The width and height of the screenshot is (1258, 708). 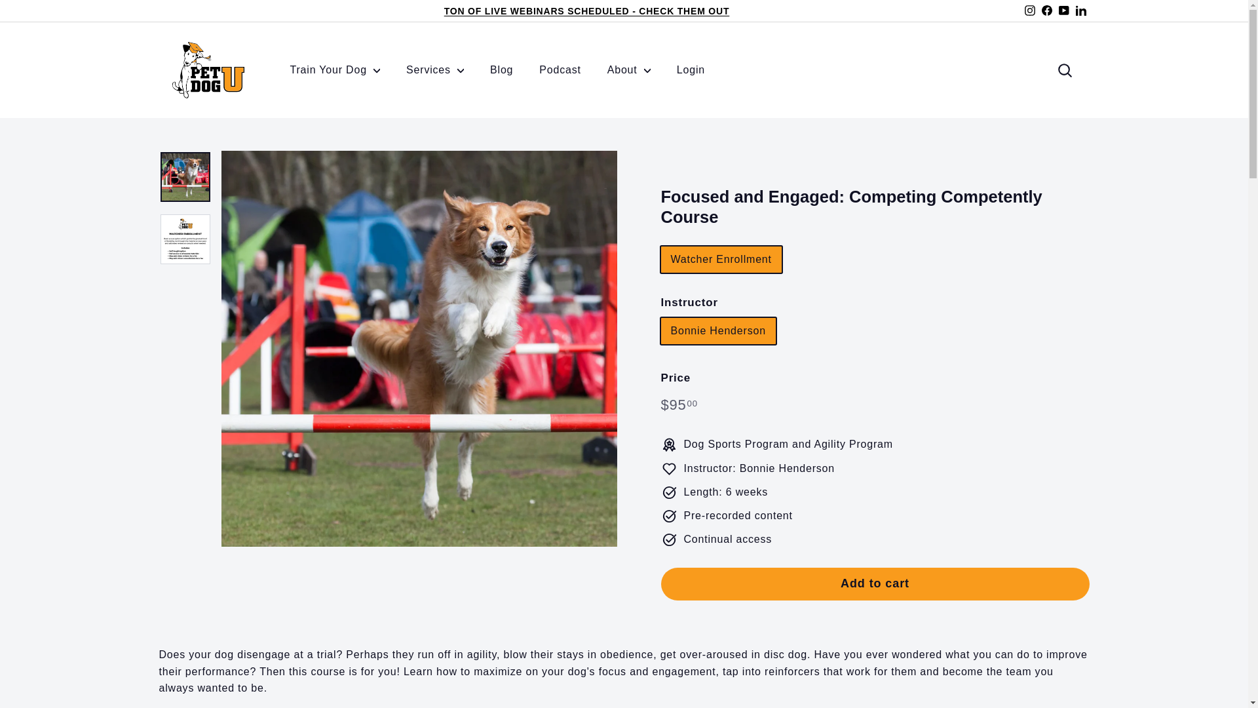 What do you see at coordinates (586, 10) in the screenshot?
I see `Live Webinars` at bounding box center [586, 10].